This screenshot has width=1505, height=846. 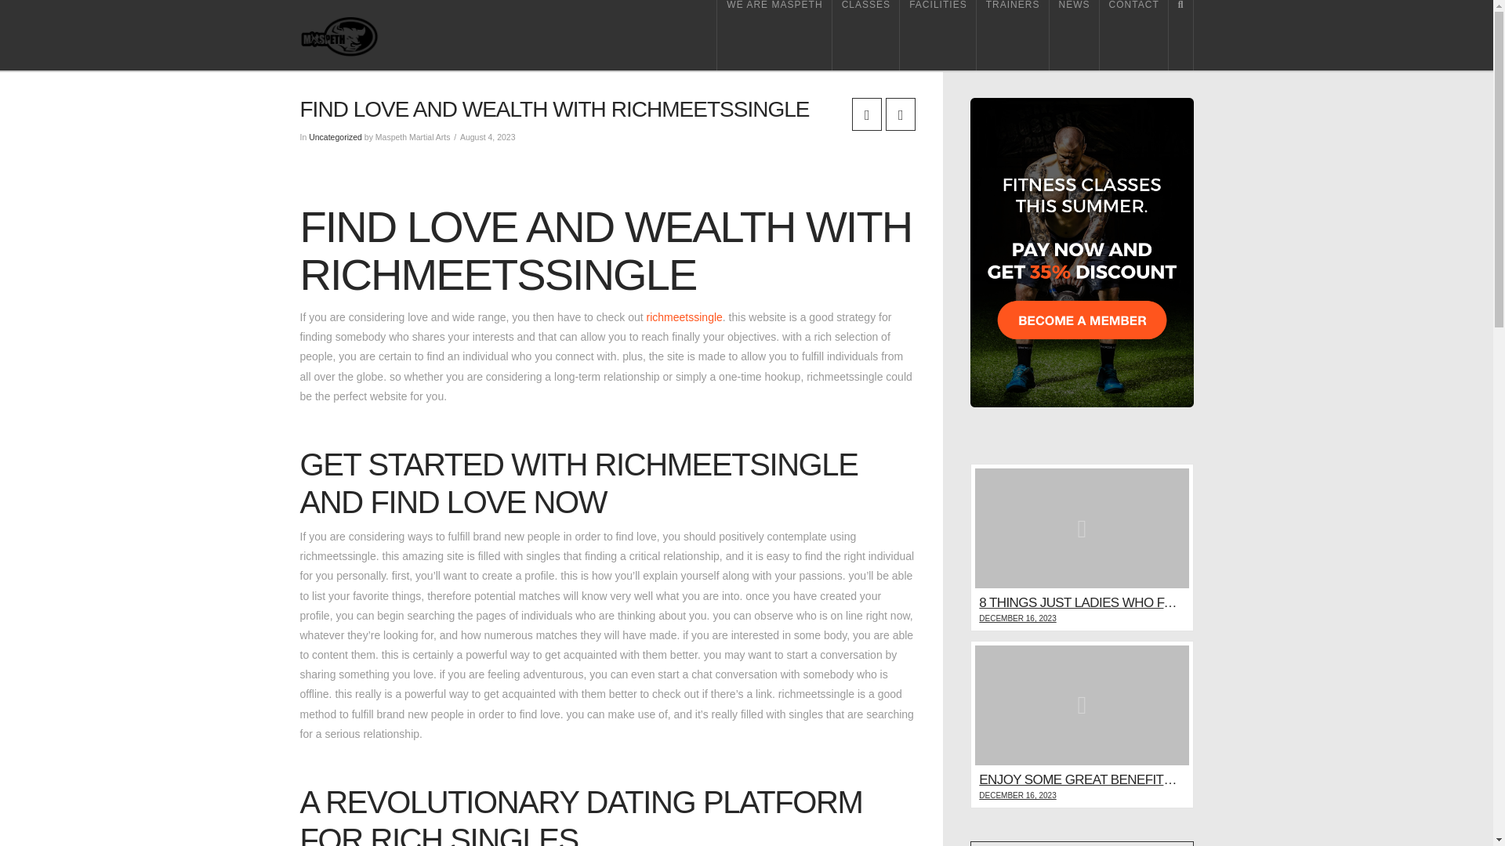 What do you see at coordinates (1134, 34) in the screenshot?
I see `CONTACT` at bounding box center [1134, 34].